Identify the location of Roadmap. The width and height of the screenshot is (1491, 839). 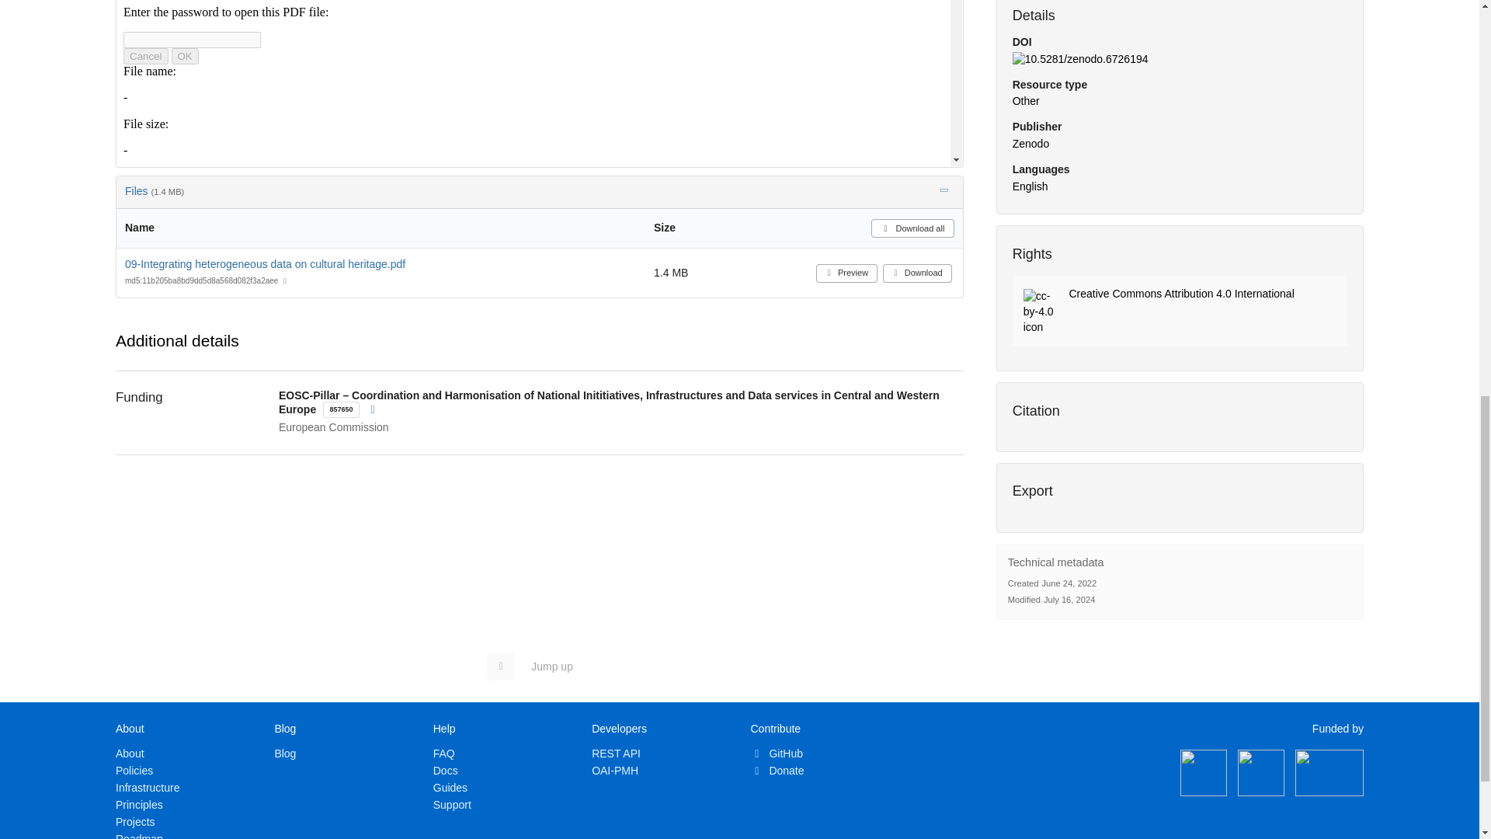
(139, 836).